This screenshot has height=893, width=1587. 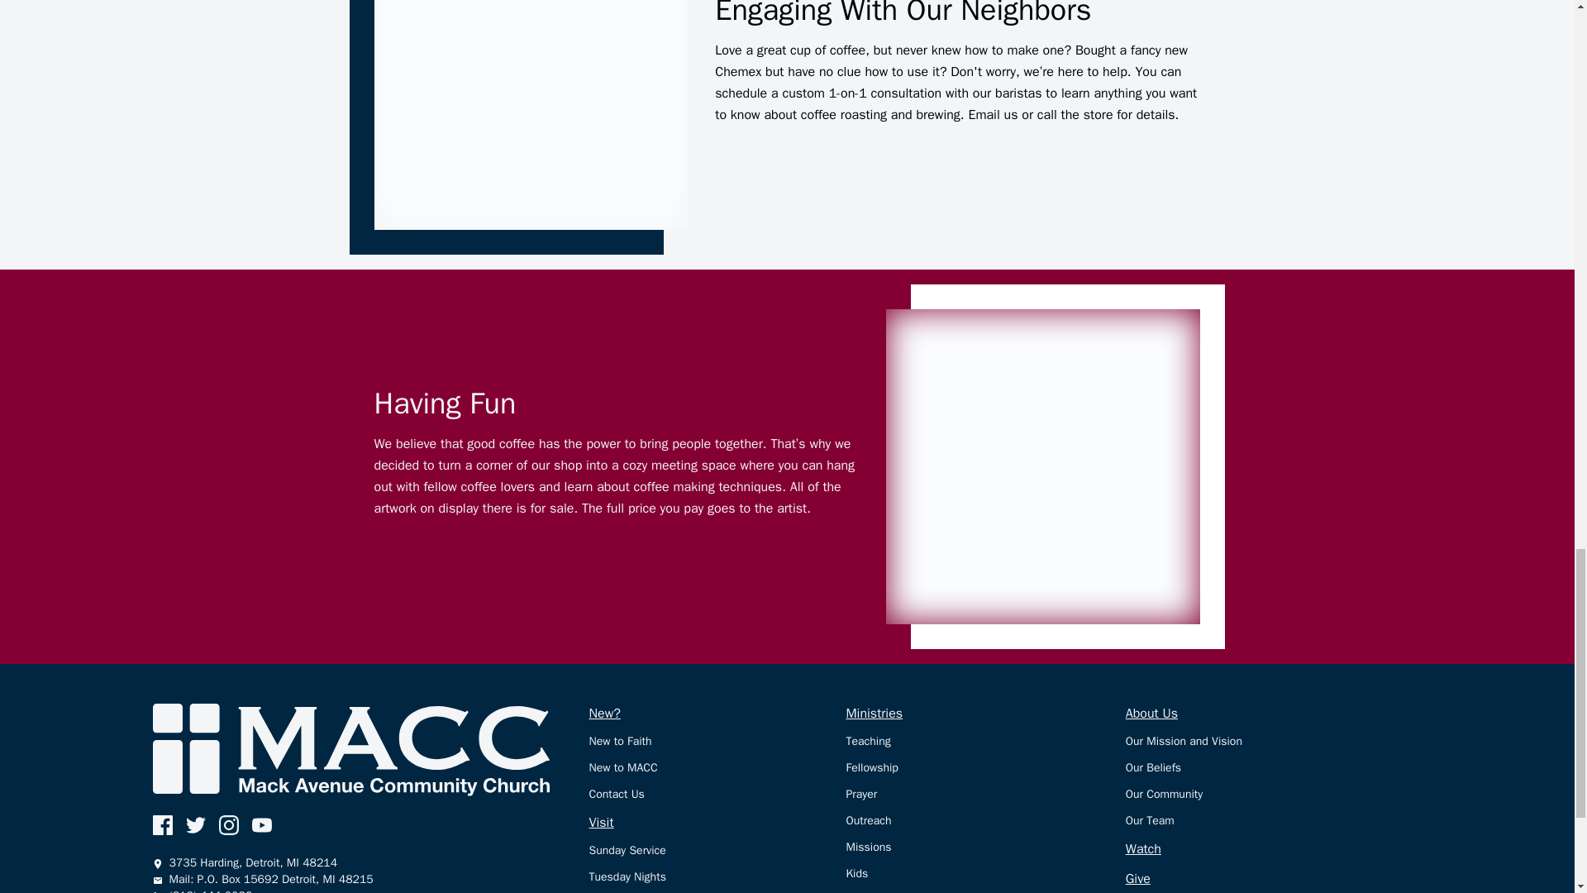 What do you see at coordinates (717, 773) in the screenshot?
I see `New to MACC` at bounding box center [717, 773].